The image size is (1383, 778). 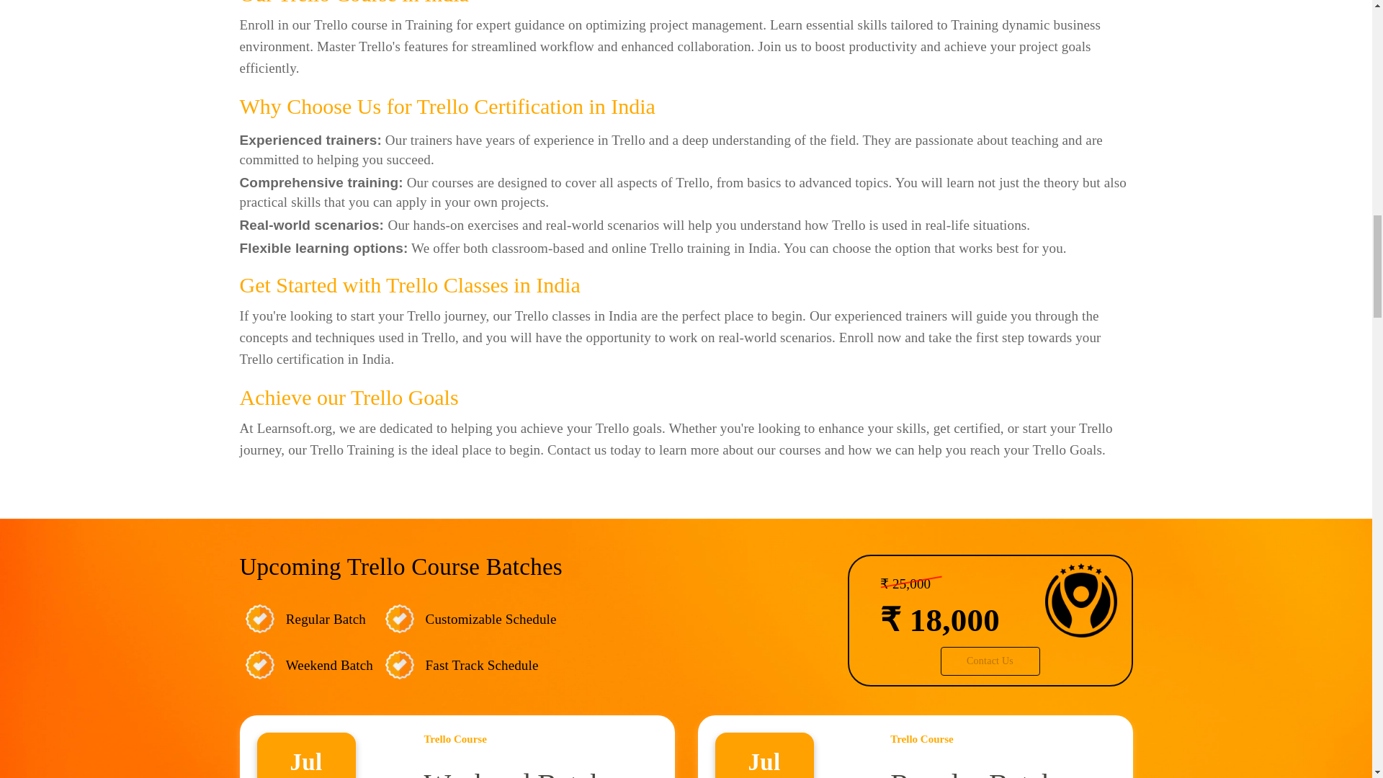 What do you see at coordinates (990, 661) in the screenshot?
I see `Contact Us` at bounding box center [990, 661].